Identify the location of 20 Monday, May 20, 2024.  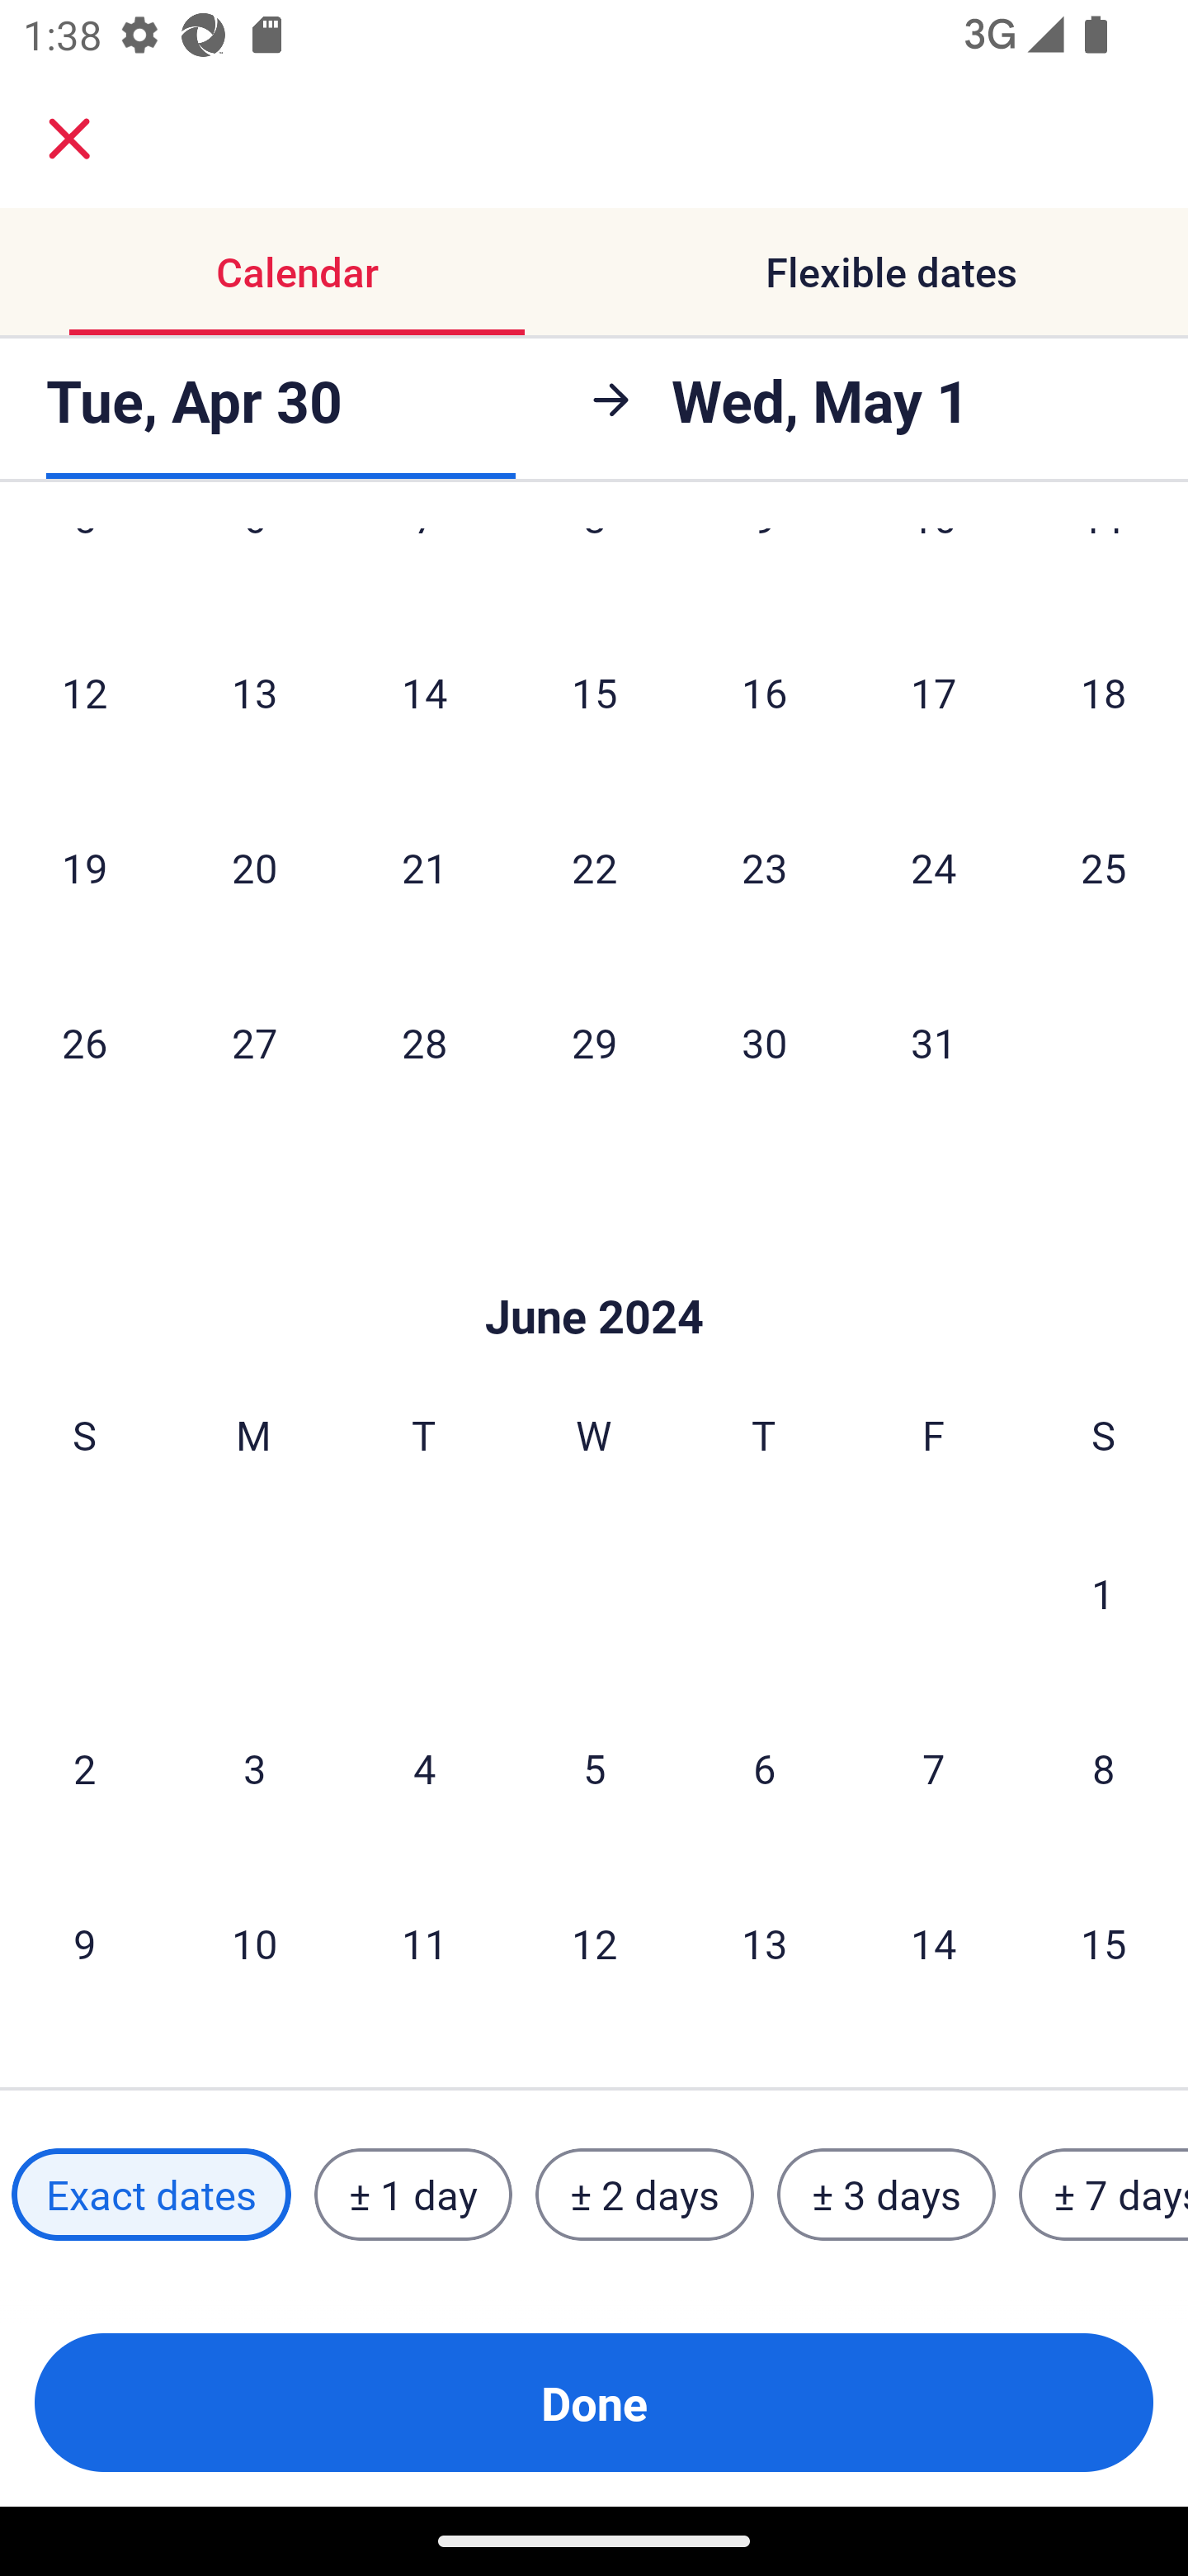
(254, 868).